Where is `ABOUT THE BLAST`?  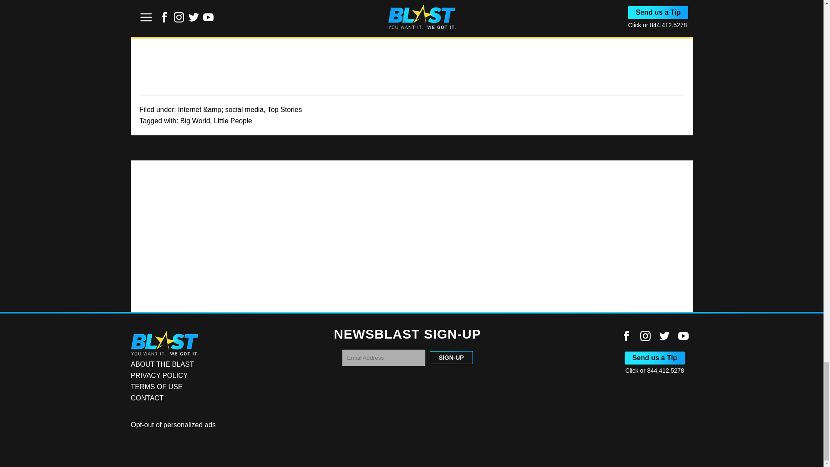
ABOUT THE BLAST is located at coordinates (162, 364).